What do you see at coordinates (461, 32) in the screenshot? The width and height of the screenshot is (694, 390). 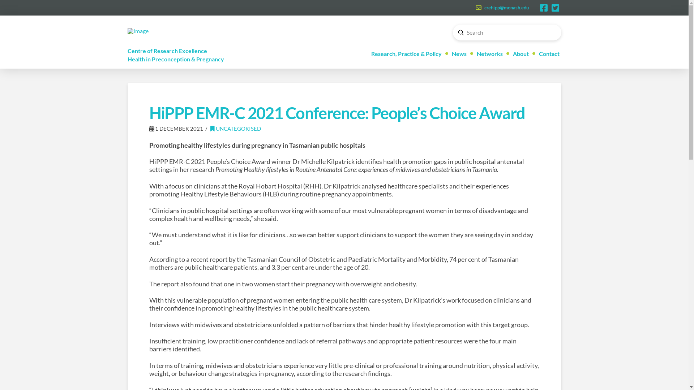 I see `Submit` at bounding box center [461, 32].